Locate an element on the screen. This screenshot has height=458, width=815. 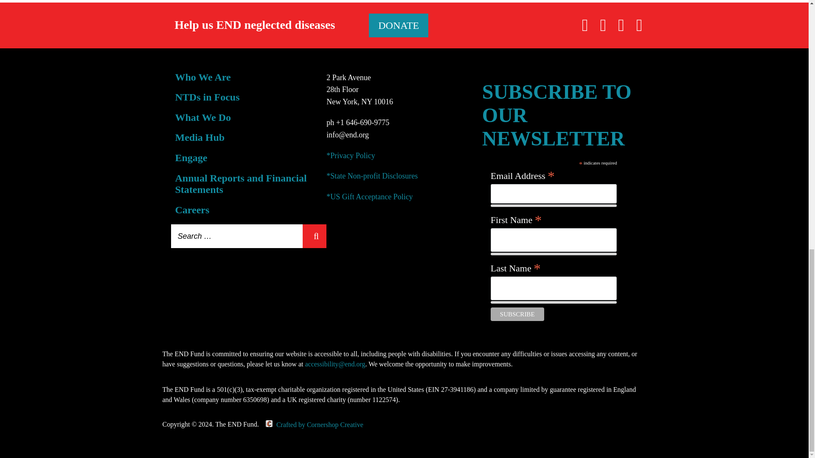
Media Hub is located at coordinates (200, 137).